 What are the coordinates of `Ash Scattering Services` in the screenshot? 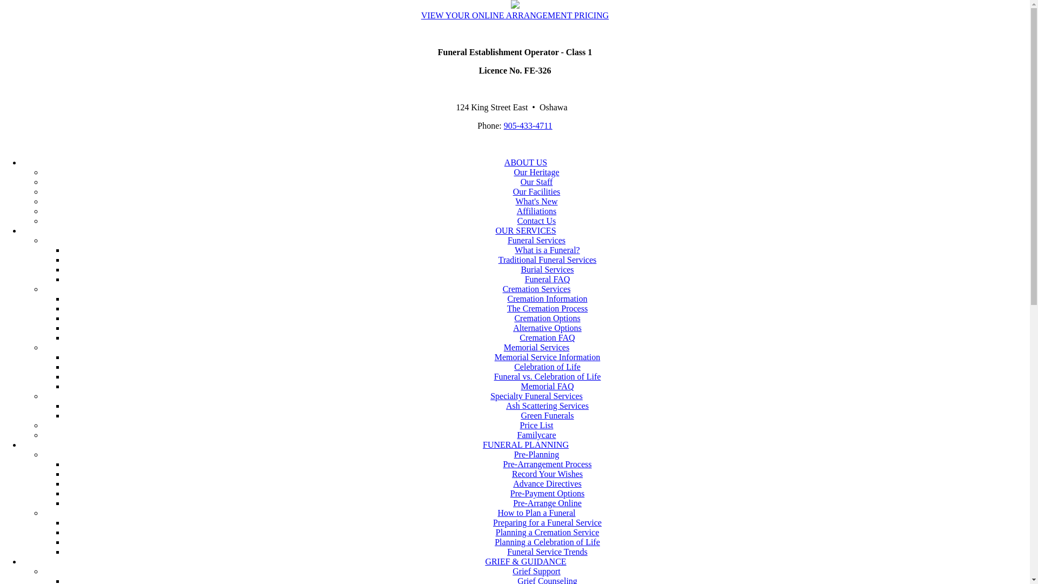 It's located at (547, 406).